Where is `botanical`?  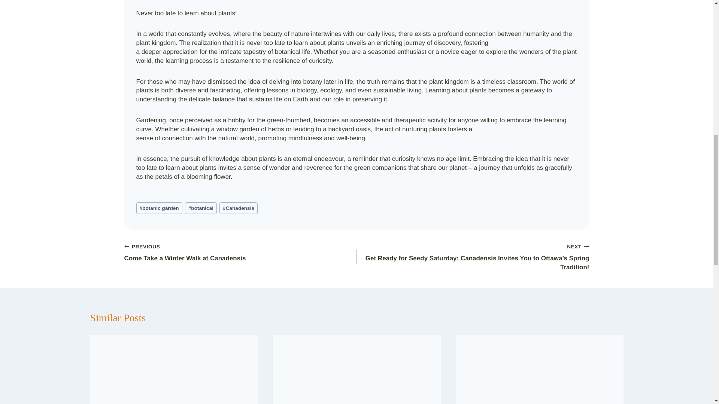
botanical is located at coordinates (201, 208).